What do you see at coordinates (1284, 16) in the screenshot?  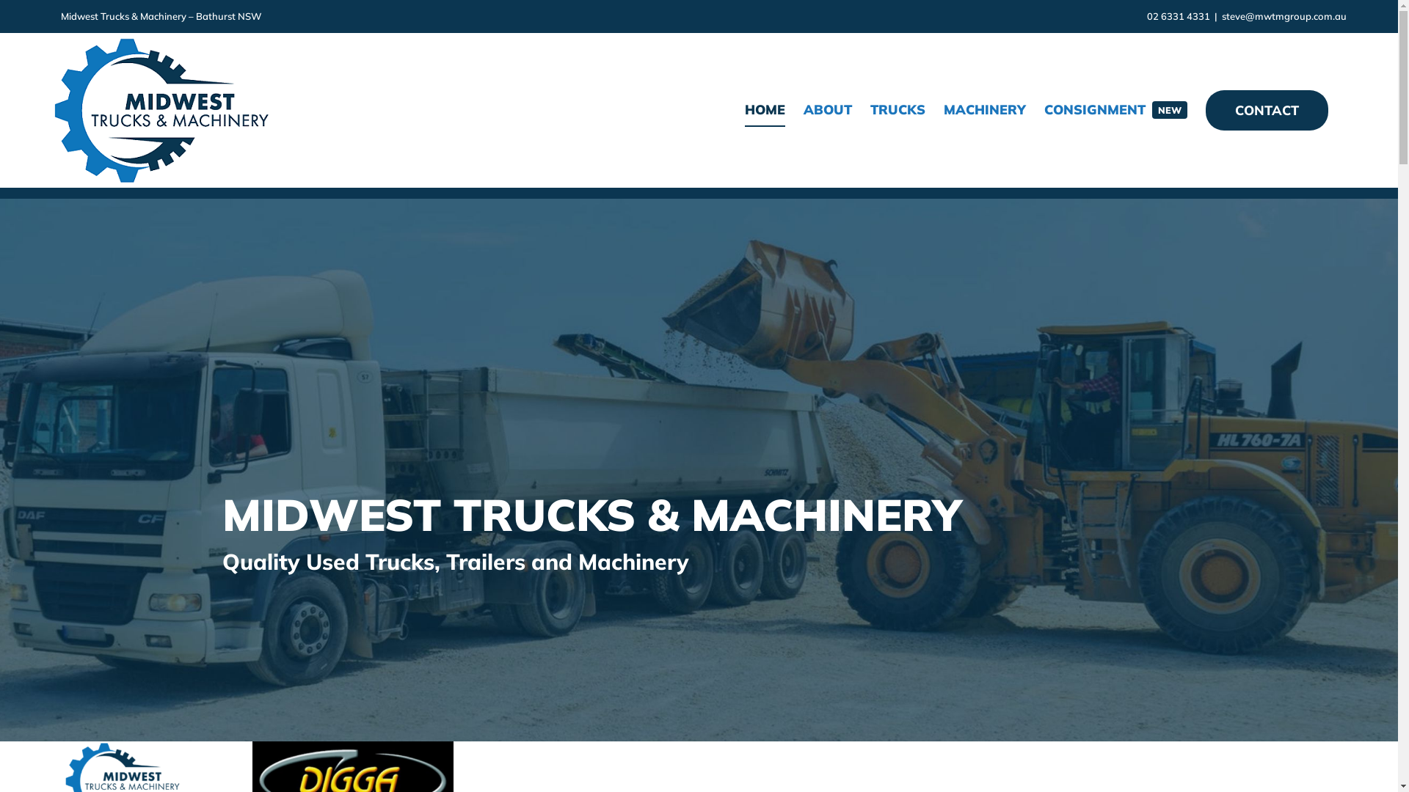 I see `steve@mwtmgroup.com.au` at bounding box center [1284, 16].